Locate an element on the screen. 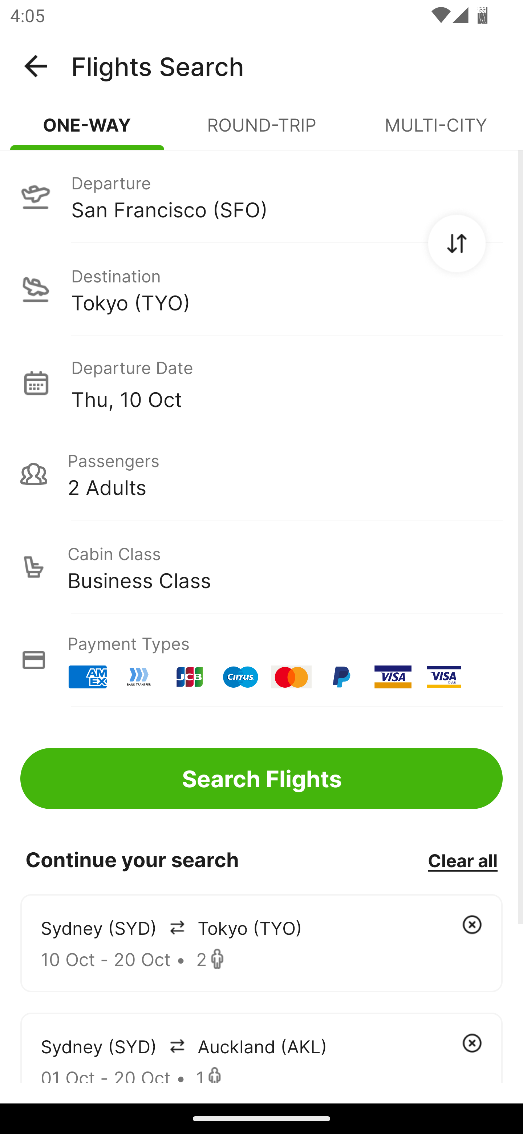 The height and width of the screenshot is (1134, 523). MULTI-CITY is located at coordinates (436, 131).